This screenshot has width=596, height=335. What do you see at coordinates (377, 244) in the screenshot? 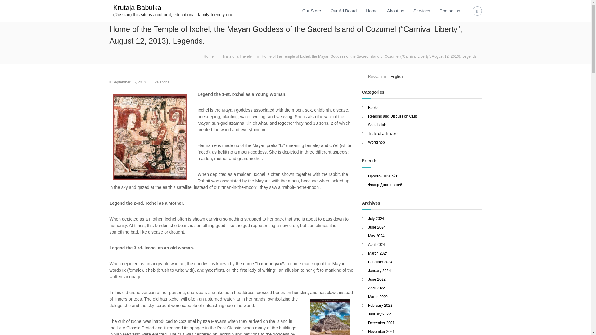
I see `April 2024` at bounding box center [377, 244].